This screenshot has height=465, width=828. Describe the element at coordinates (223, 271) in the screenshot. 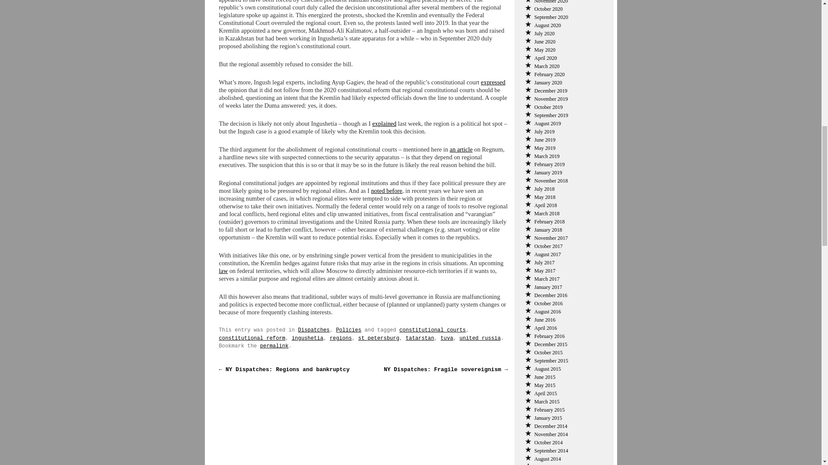

I see `law` at that location.